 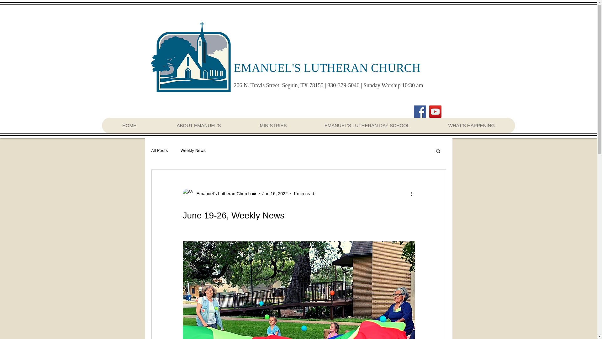 I want to click on EMANUEL'S LUTHERAN DAY SCHOOL, so click(x=367, y=126).